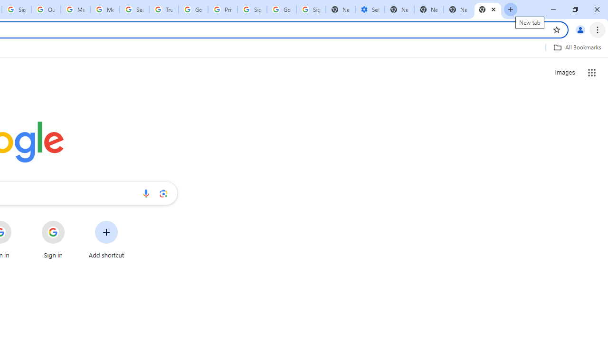  What do you see at coordinates (370, 9) in the screenshot?
I see `Settings - Performance` at bounding box center [370, 9].